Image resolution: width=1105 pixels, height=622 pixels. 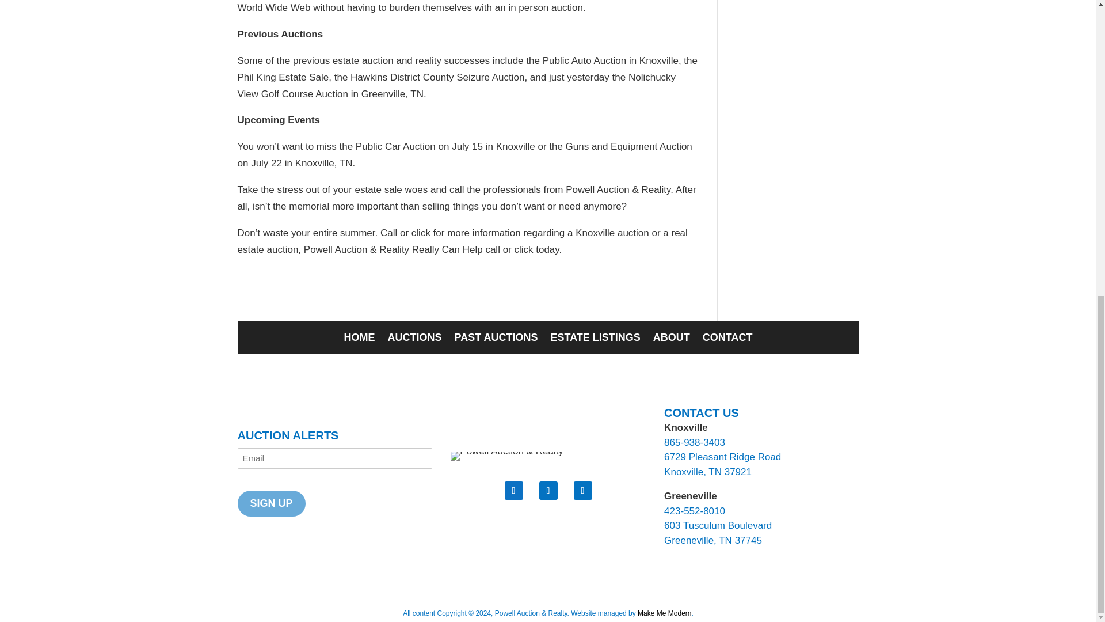 I want to click on 865-938-3403, so click(x=694, y=442).